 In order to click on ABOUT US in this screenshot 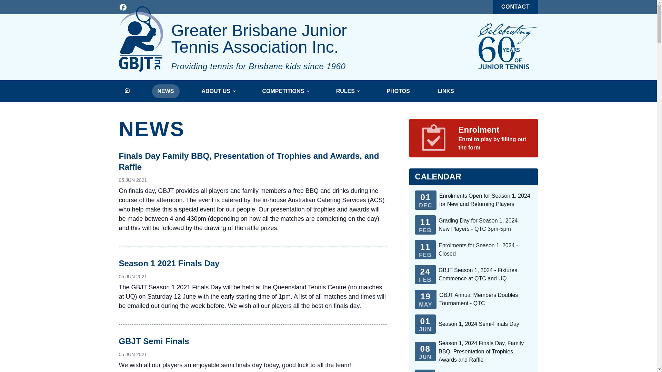, I will do `click(218, 91)`.